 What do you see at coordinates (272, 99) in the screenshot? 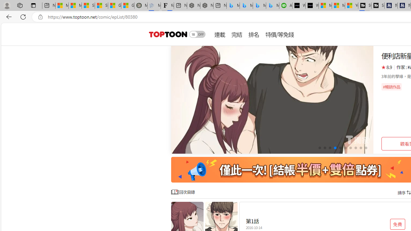
I see `Class: swiper-slide swiper-slide-prev` at bounding box center [272, 99].